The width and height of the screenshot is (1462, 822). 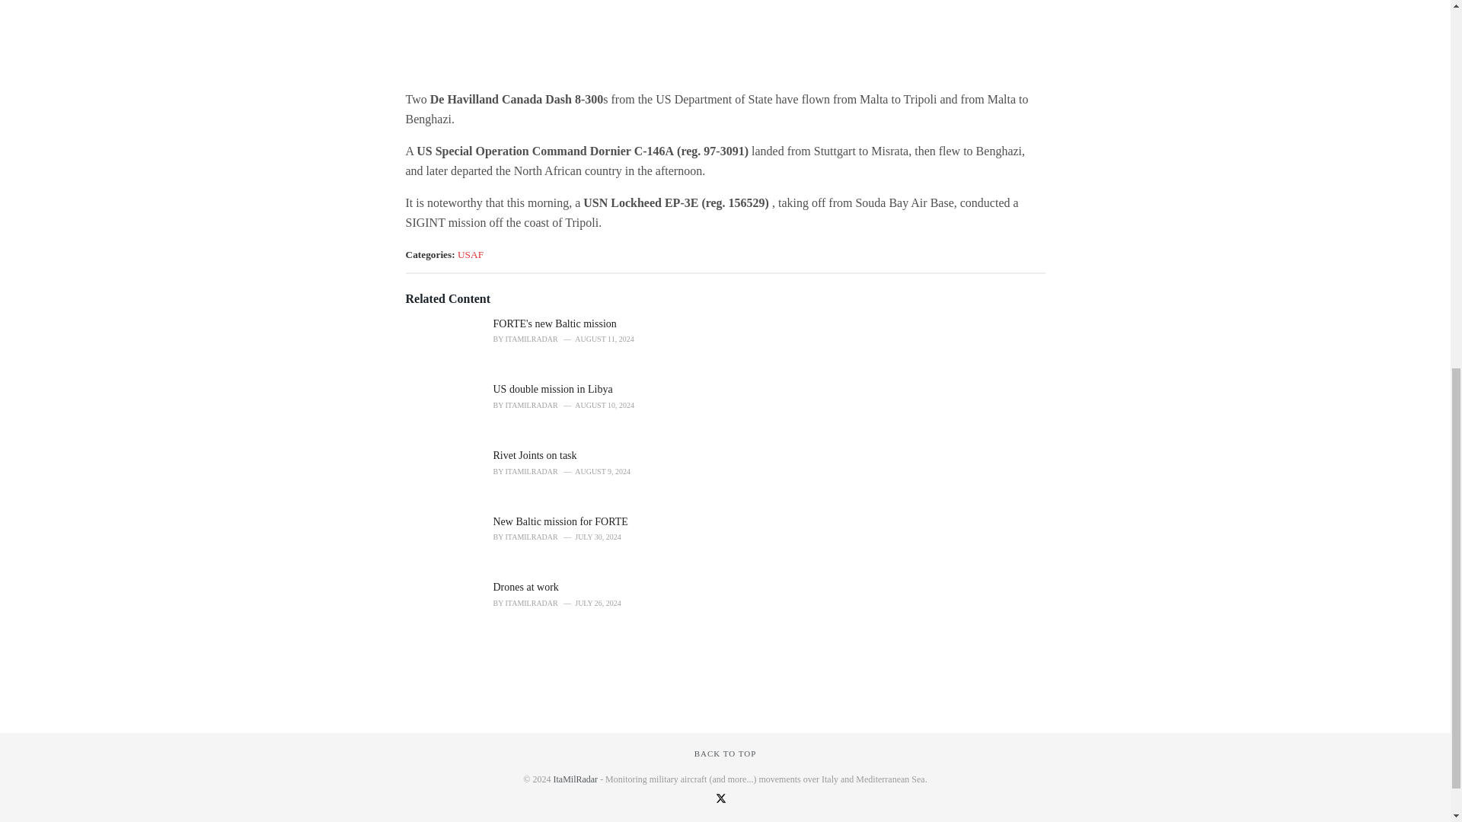 I want to click on Rivet Joints on task, so click(x=535, y=455).